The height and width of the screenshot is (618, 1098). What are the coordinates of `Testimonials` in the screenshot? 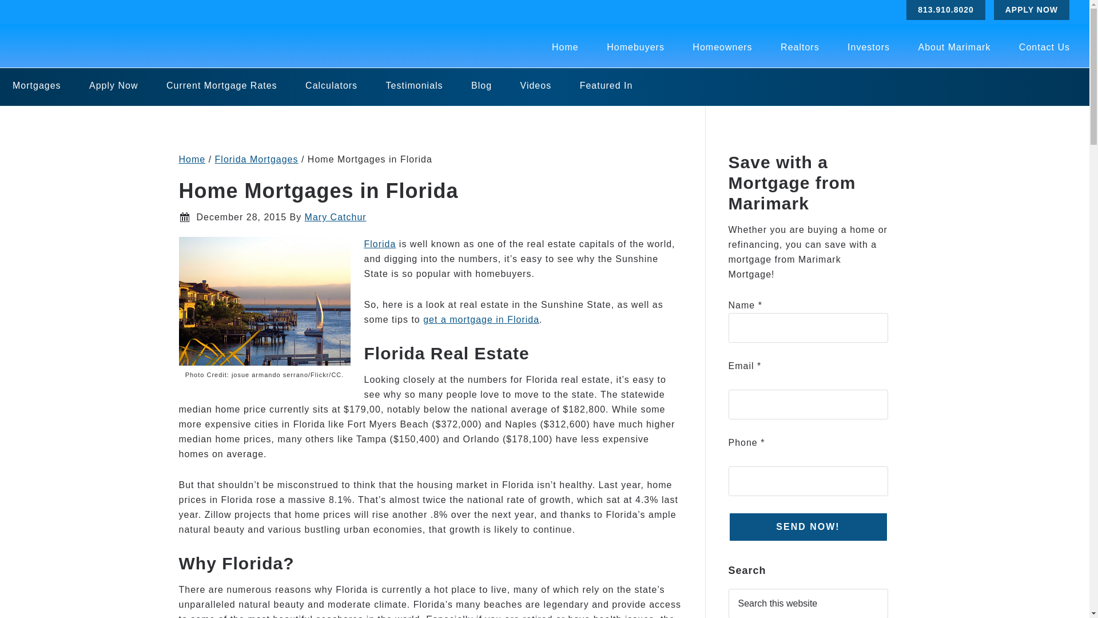 It's located at (414, 85).